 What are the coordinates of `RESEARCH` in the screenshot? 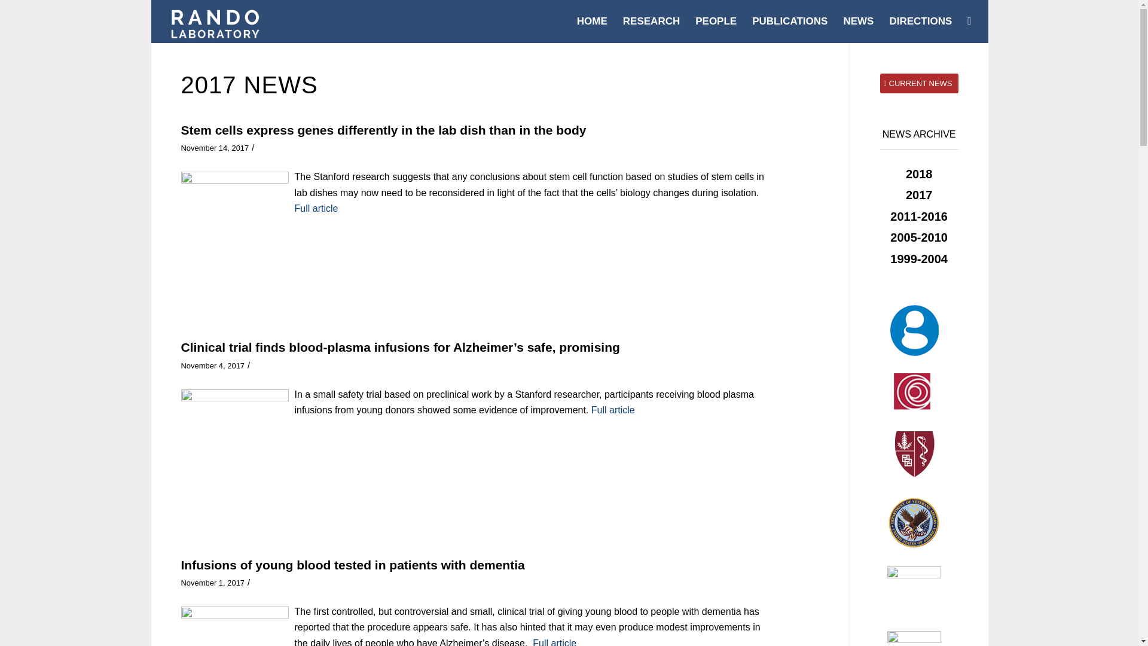 It's located at (652, 22).